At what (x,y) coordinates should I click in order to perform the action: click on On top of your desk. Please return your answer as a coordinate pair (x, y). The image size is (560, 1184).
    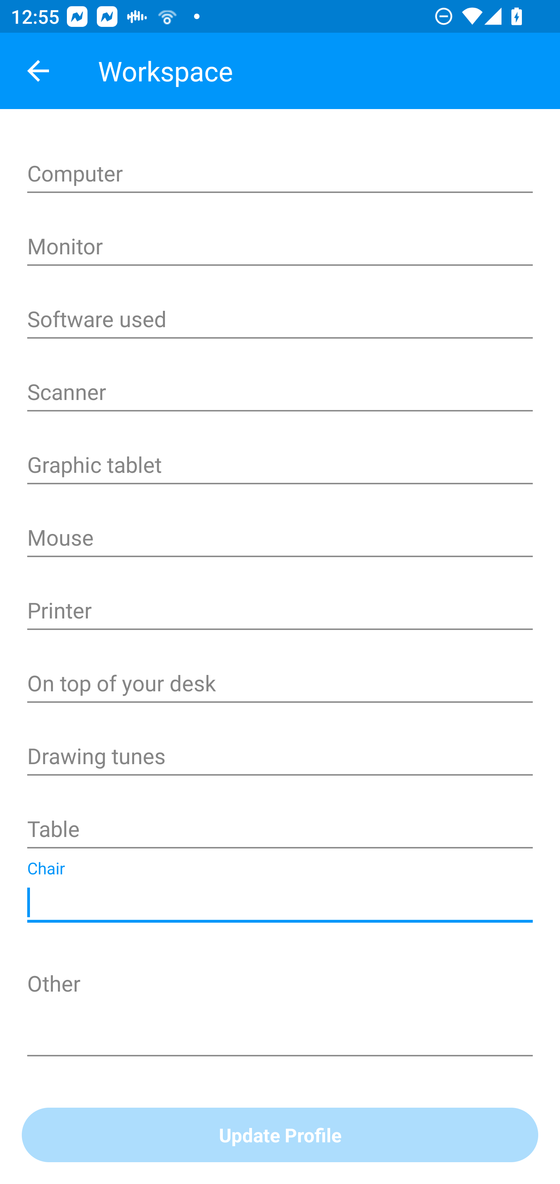
    Looking at the image, I should click on (280, 685).